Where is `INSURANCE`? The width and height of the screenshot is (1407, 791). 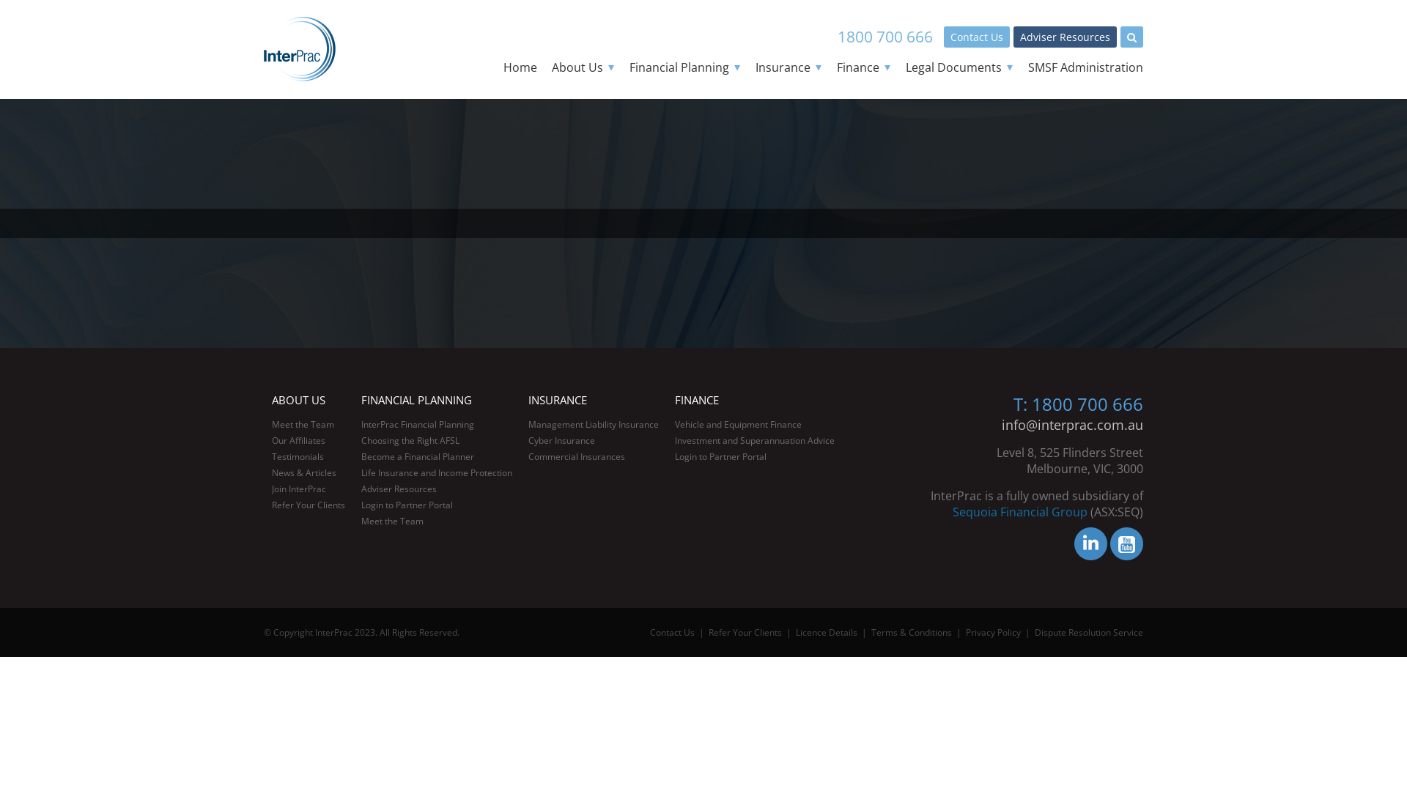
INSURANCE is located at coordinates (558, 400).